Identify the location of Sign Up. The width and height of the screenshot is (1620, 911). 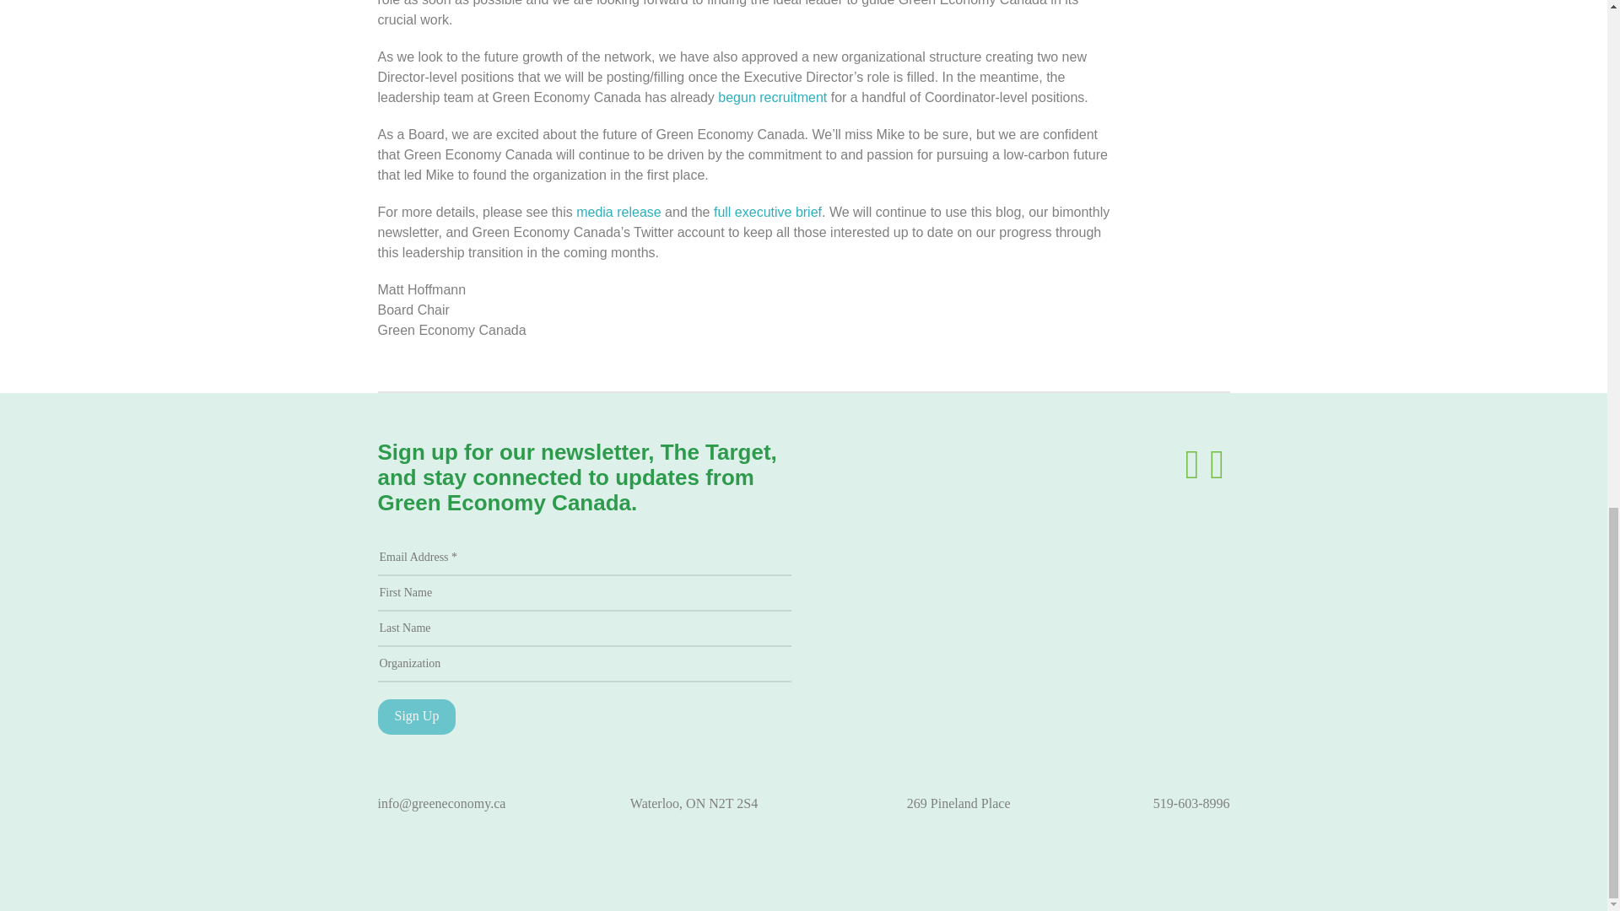
(417, 717).